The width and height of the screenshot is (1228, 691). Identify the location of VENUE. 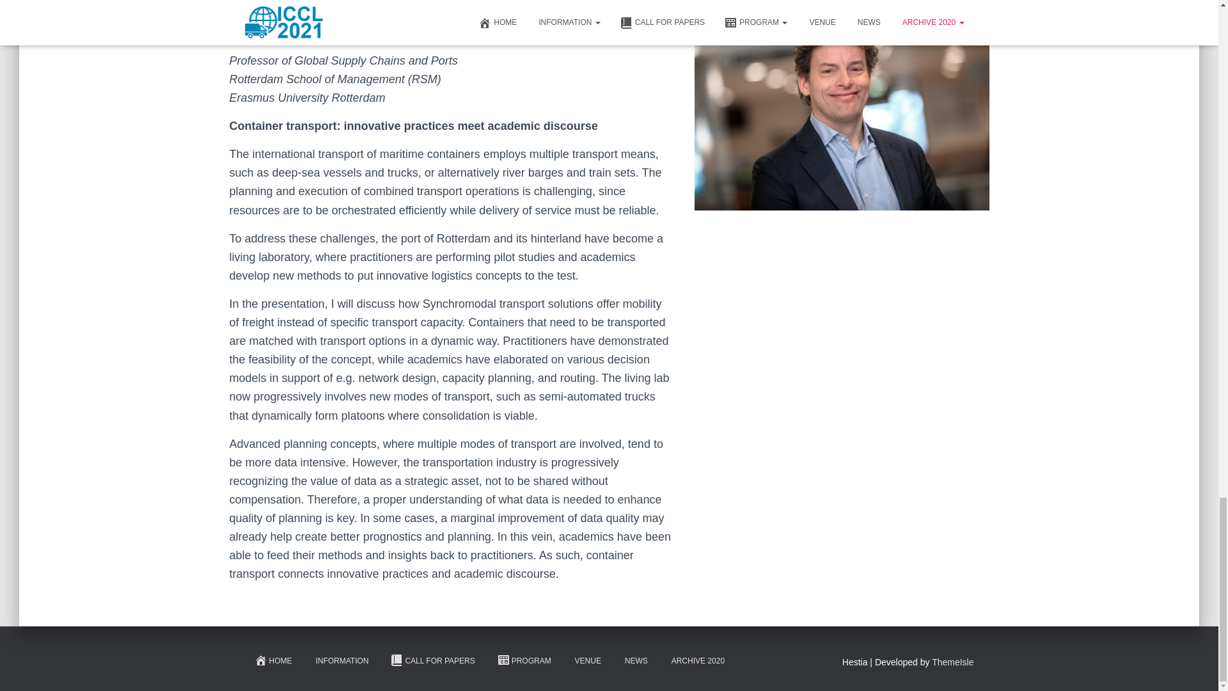
(587, 662).